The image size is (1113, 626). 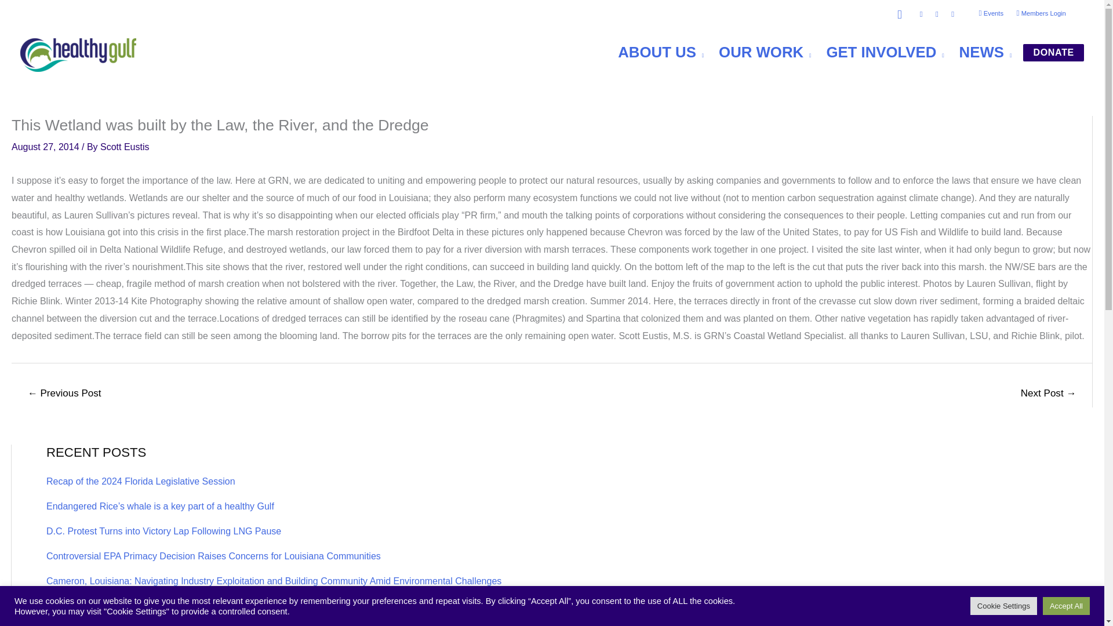 What do you see at coordinates (990, 14) in the screenshot?
I see `Events` at bounding box center [990, 14].